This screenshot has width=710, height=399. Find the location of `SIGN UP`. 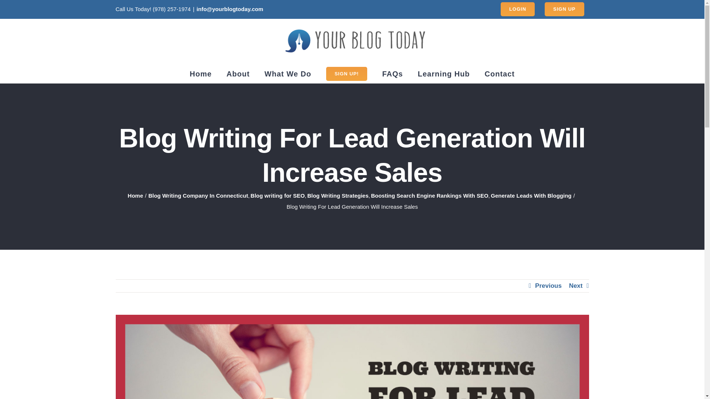

SIGN UP is located at coordinates (564, 9).